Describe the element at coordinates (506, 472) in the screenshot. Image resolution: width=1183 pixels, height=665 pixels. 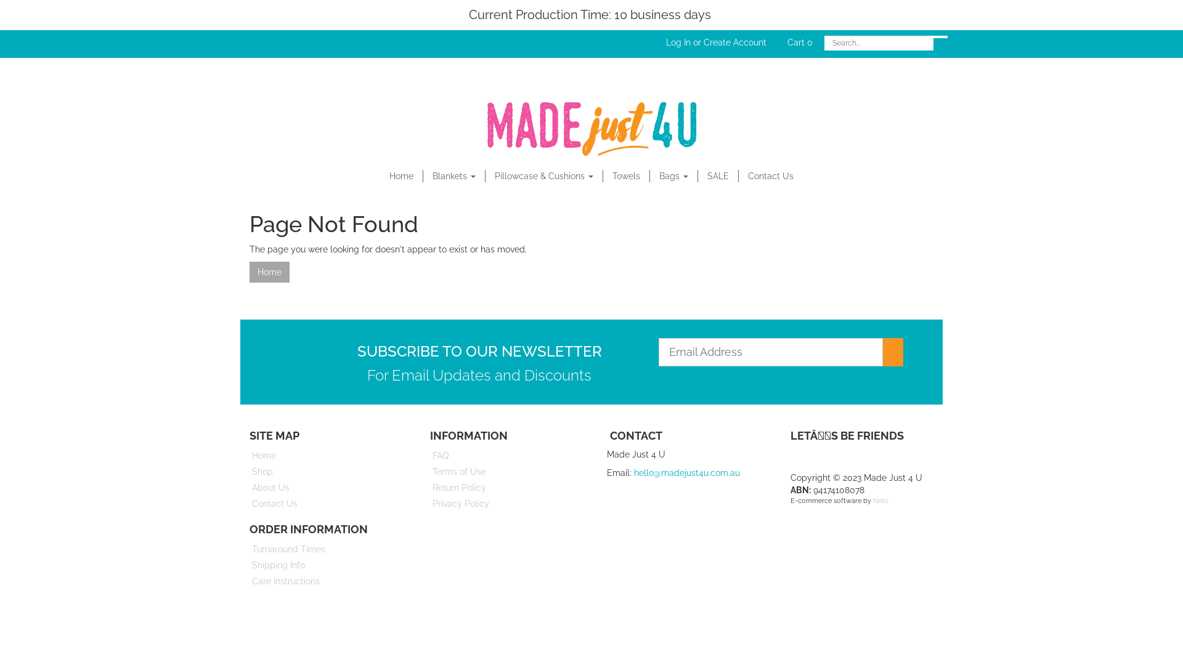
I see `Terms of Use` at that location.